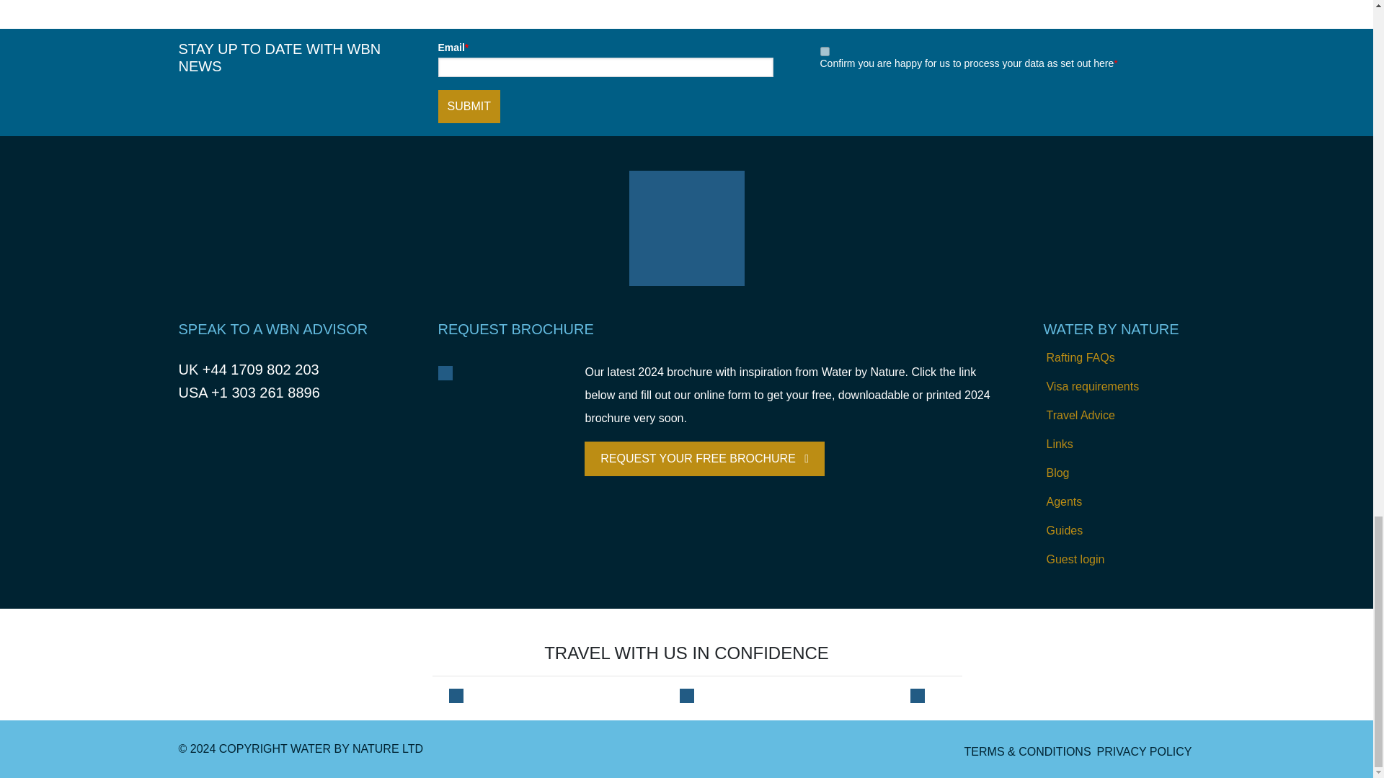  I want to click on true, so click(825, 50).